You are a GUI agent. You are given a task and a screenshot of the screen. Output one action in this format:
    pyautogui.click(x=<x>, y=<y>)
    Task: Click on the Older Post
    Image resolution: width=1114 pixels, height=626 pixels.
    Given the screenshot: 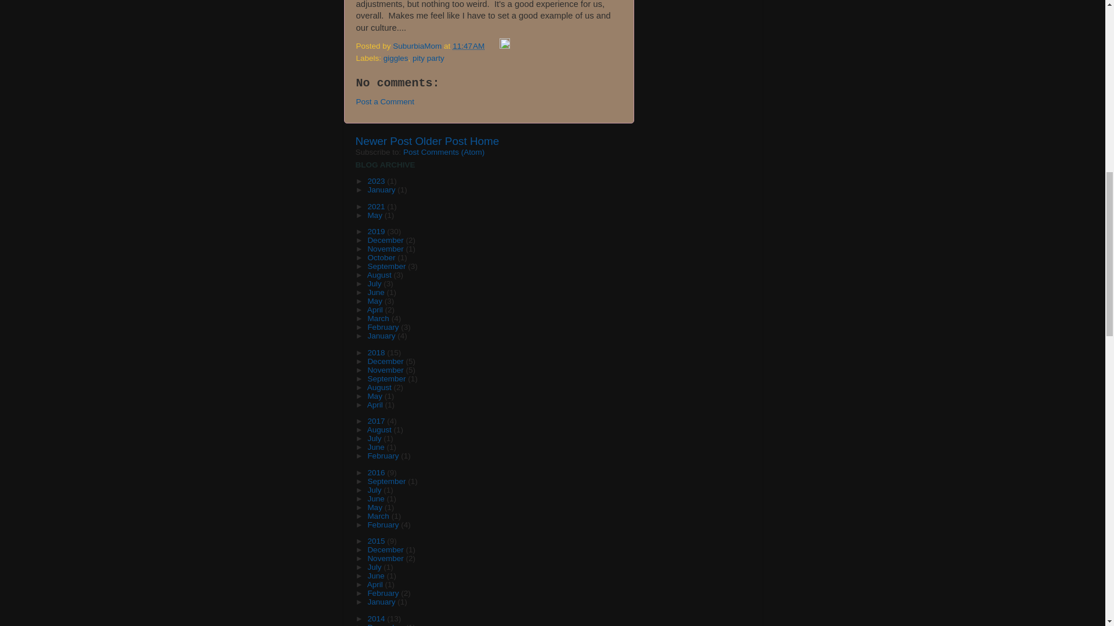 What is the action you would take?
    pyautogui.click(x=440, y=141)
    